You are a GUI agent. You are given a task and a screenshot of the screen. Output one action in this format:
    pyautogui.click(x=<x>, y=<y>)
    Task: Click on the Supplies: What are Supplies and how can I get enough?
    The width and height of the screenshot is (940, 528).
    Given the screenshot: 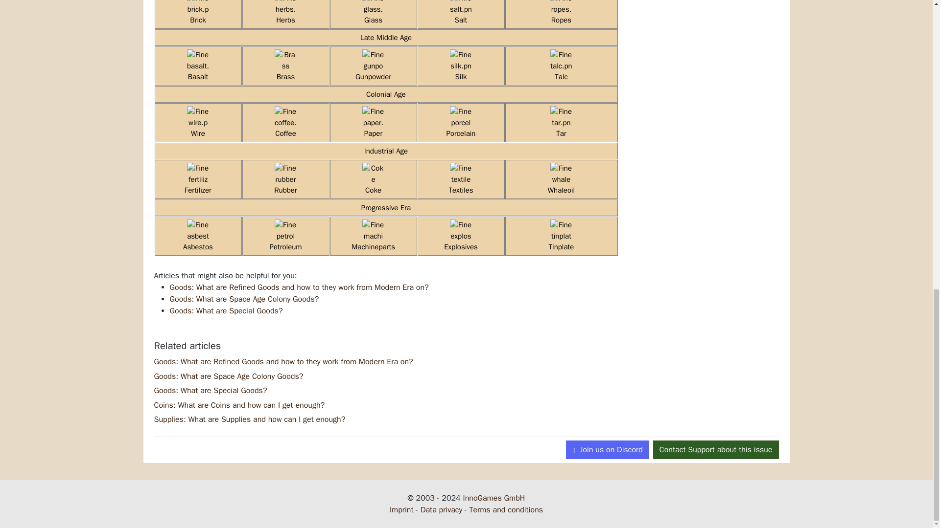 What is the action you would take?
    pyautogui.click(x=249, y=419)
    